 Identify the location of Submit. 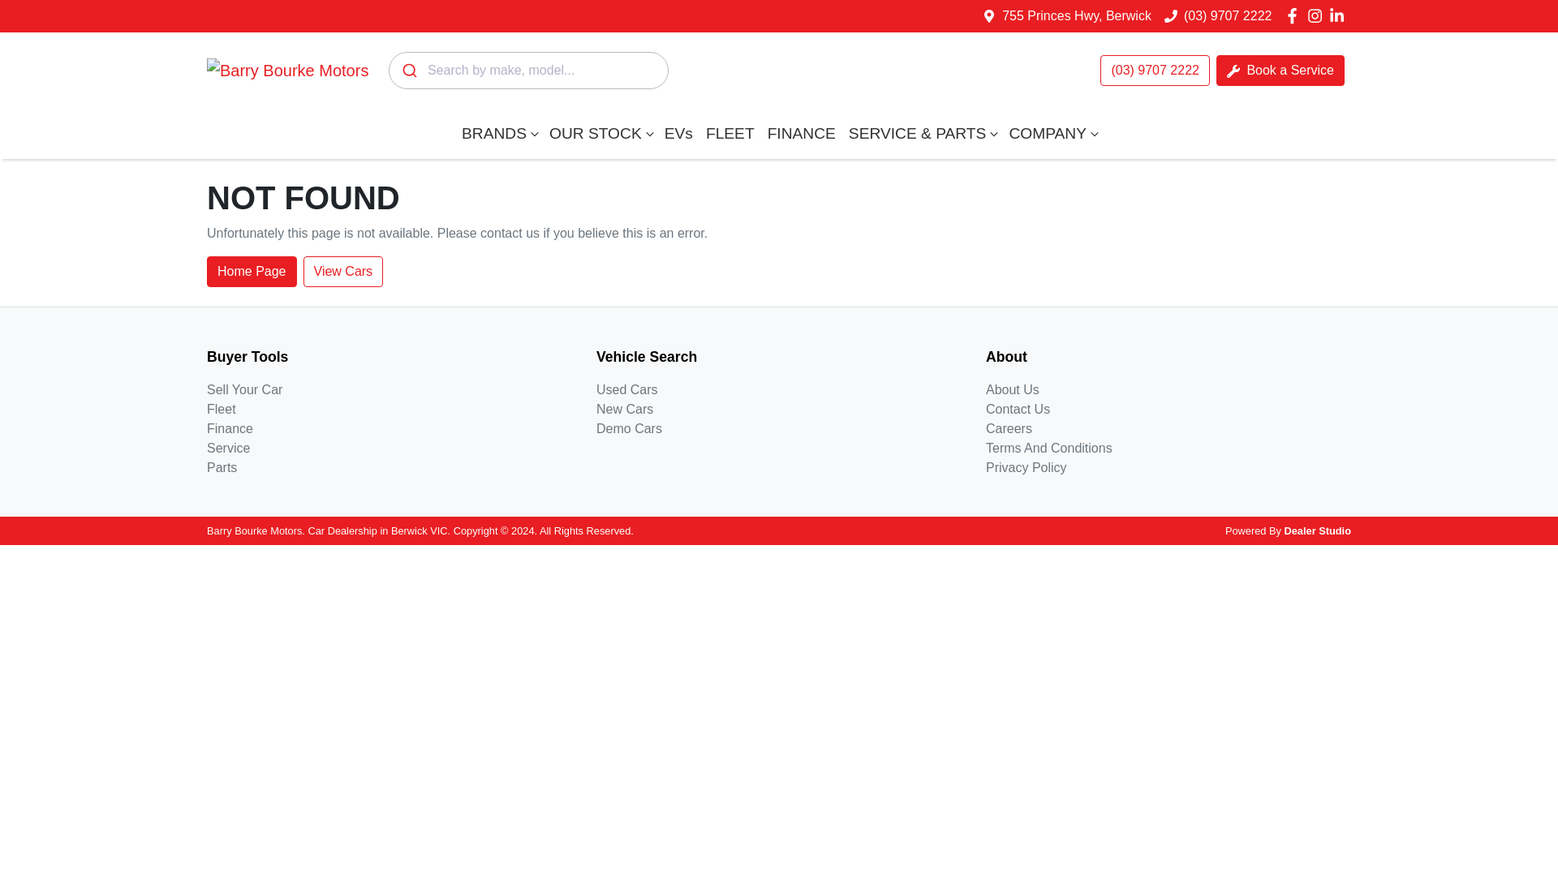
(408, 70).